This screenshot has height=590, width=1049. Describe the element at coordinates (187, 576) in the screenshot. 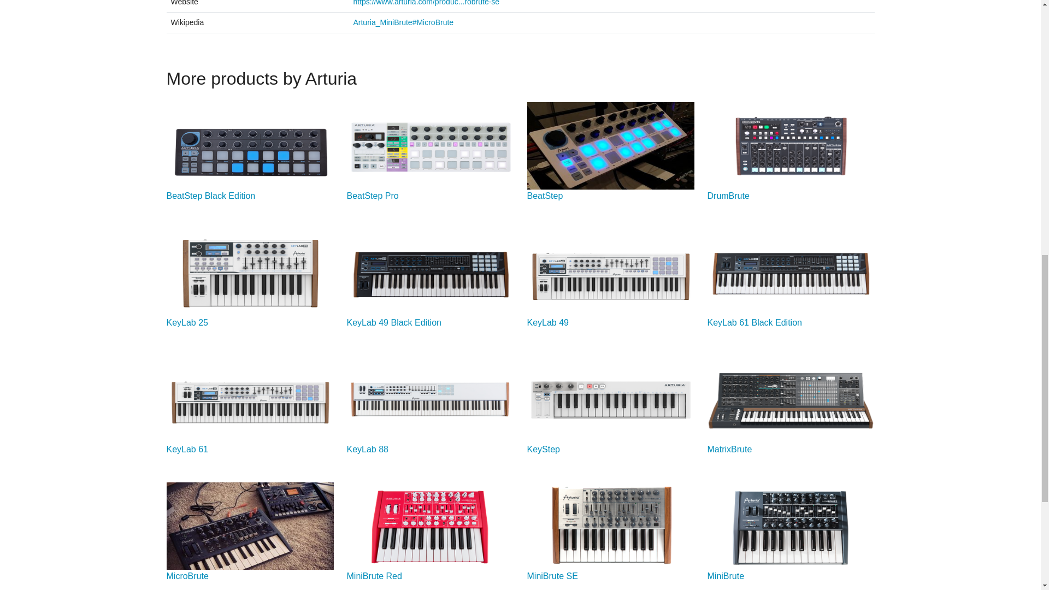

I see `MicroBrute` at that location.